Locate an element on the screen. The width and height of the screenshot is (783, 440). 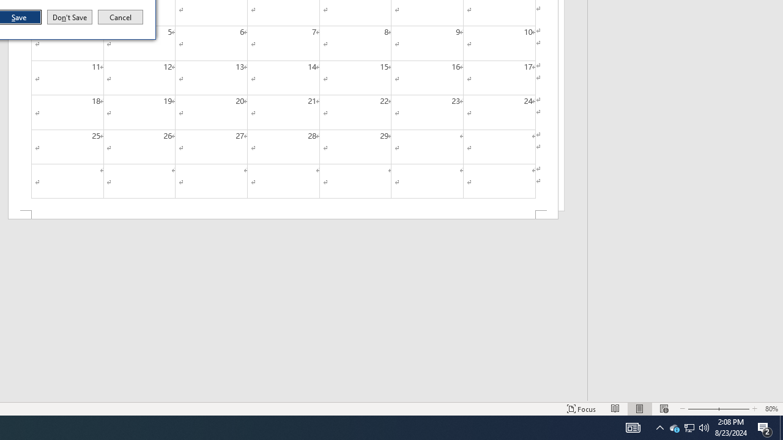
Focus  is located at coordinates (582, 408).